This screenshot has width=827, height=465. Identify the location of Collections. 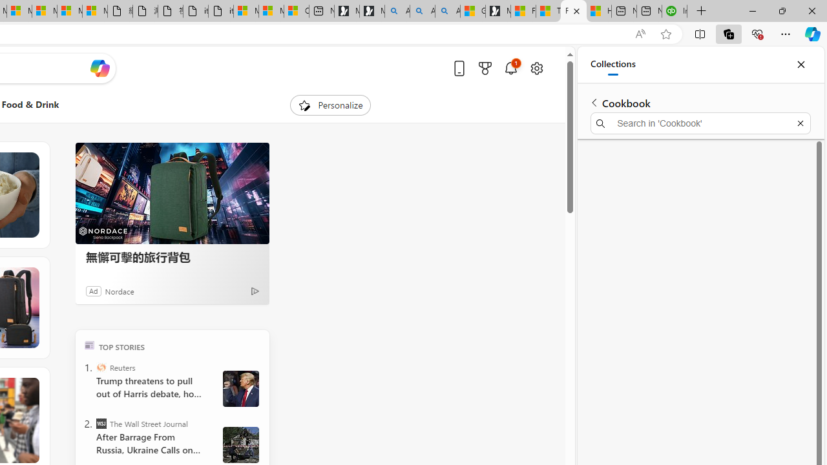
(612, 65).